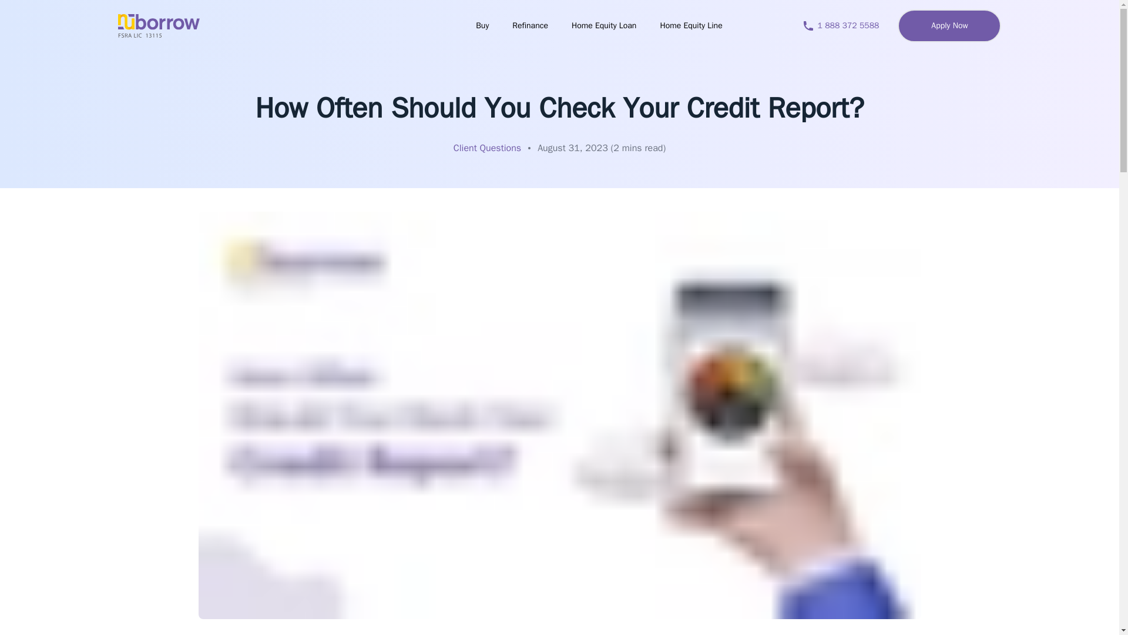  What do you see at coordinates (949, 26) in the screenshot?
I see `Apply Now` at bounding box center [949, 26].